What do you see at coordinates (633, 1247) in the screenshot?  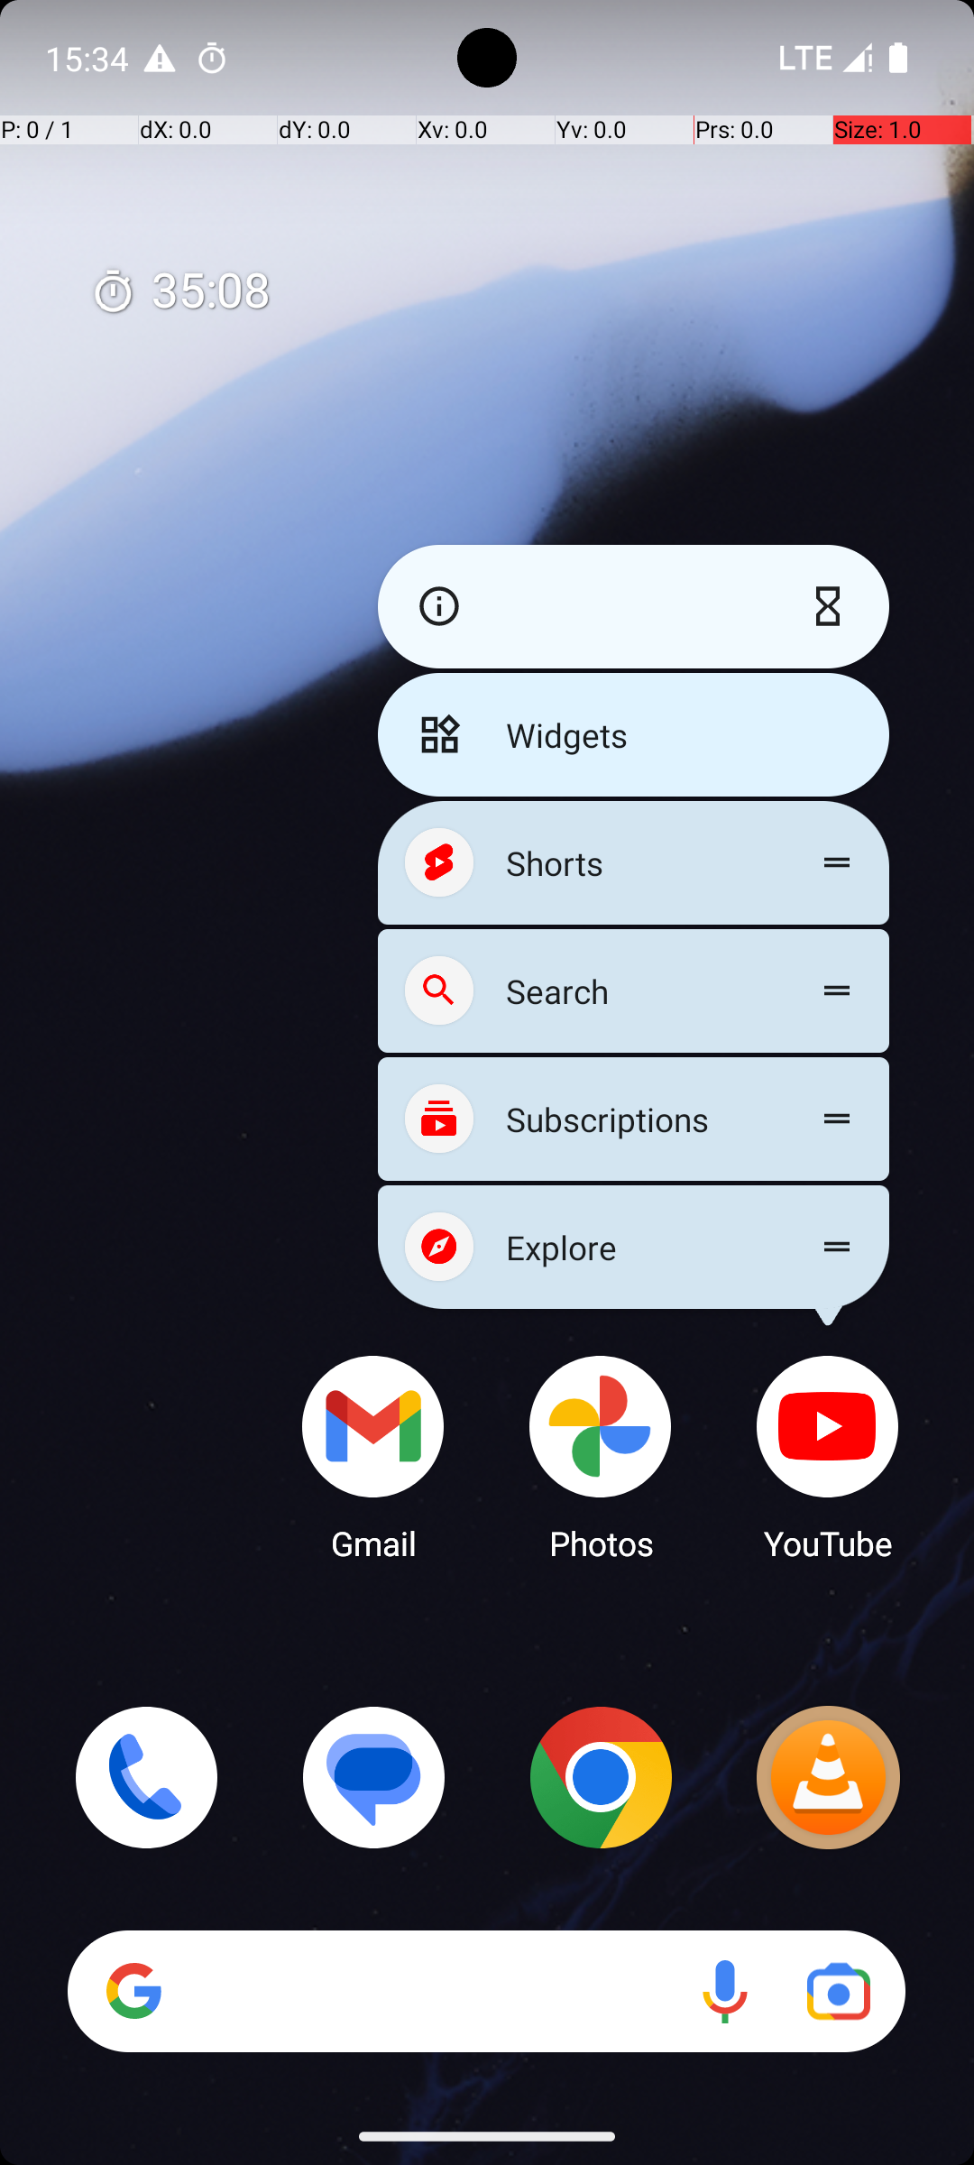 I see `Explore` at bounding box center [633, 1247].